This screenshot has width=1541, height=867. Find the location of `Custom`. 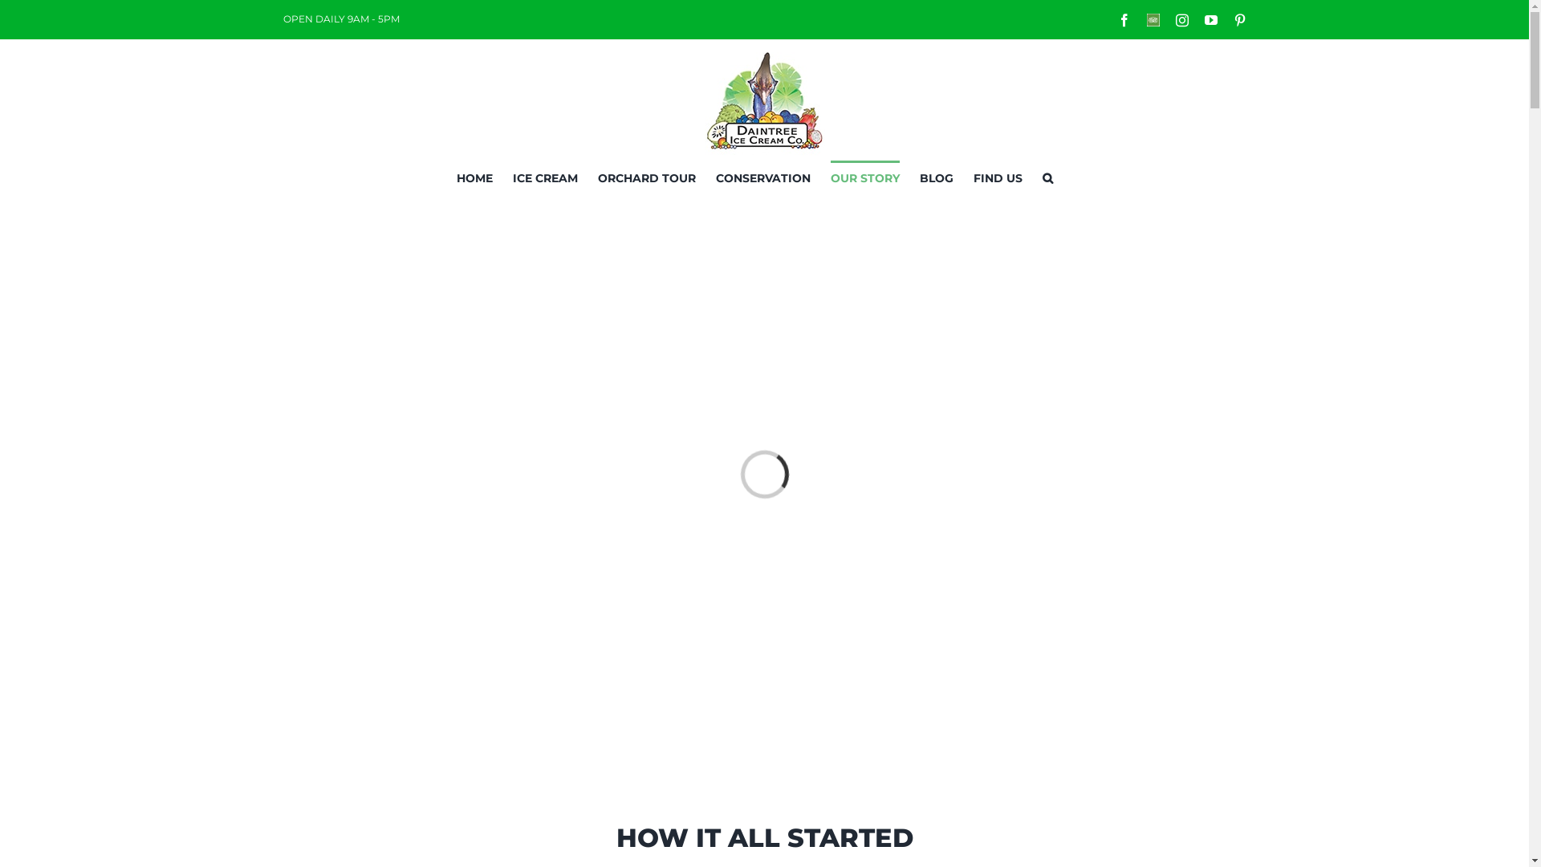

Custom is located at coordinates (1153, 19).